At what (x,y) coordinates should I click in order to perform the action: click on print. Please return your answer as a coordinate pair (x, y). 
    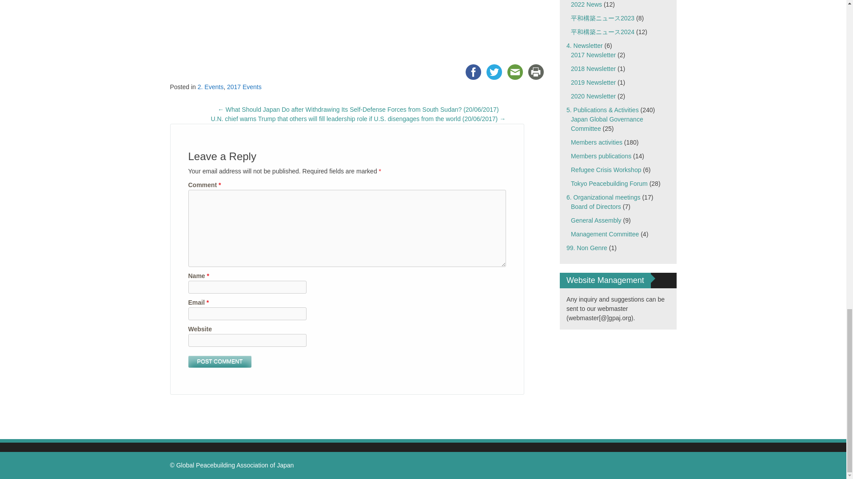
    Looking at the image, I should click on (536, 72).